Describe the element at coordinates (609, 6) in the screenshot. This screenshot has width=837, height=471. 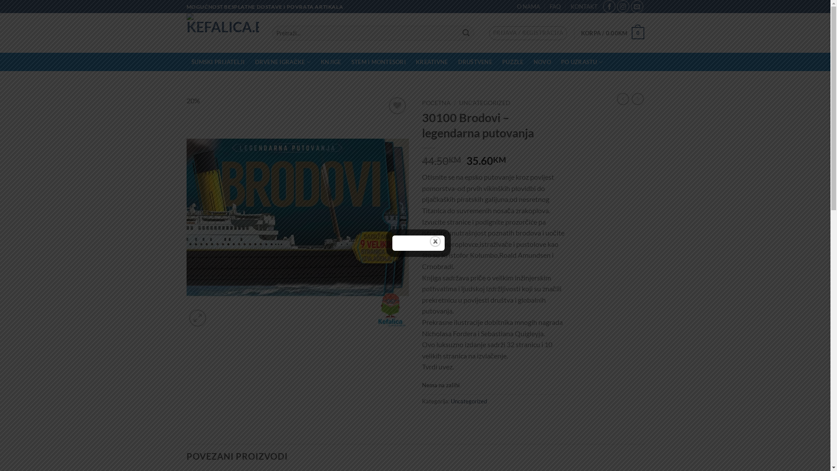
I see `Follow on Facebook` at that location.